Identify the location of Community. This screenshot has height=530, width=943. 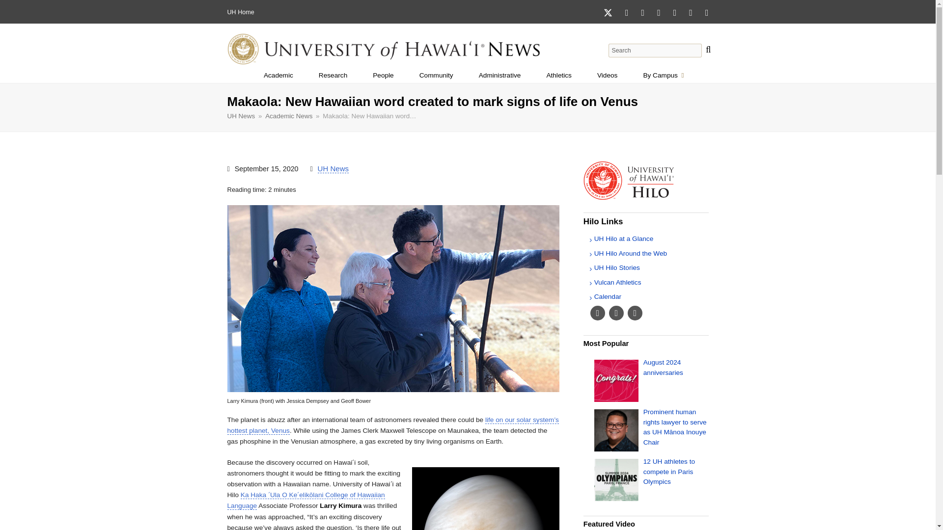
(436, 76).